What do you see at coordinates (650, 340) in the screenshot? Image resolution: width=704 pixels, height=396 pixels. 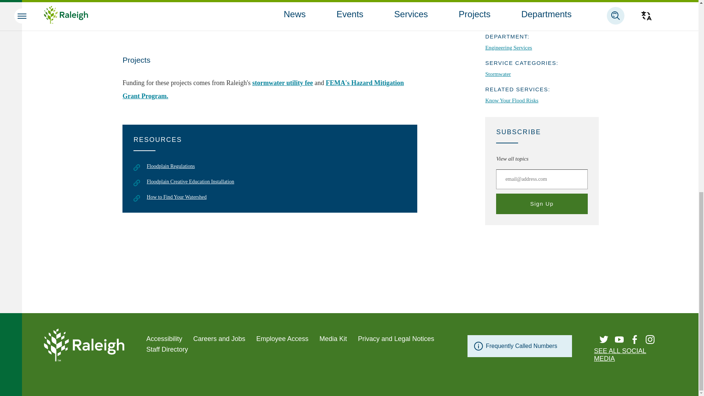 I see `Link to Raleigh's Instagram Page` at bounding box center [650, 340].